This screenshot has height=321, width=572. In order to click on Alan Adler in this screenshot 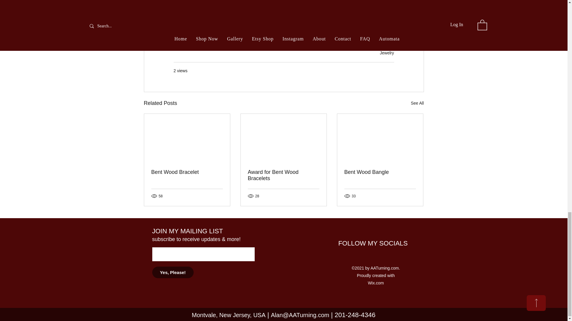, I will do `click(220, 19)`.